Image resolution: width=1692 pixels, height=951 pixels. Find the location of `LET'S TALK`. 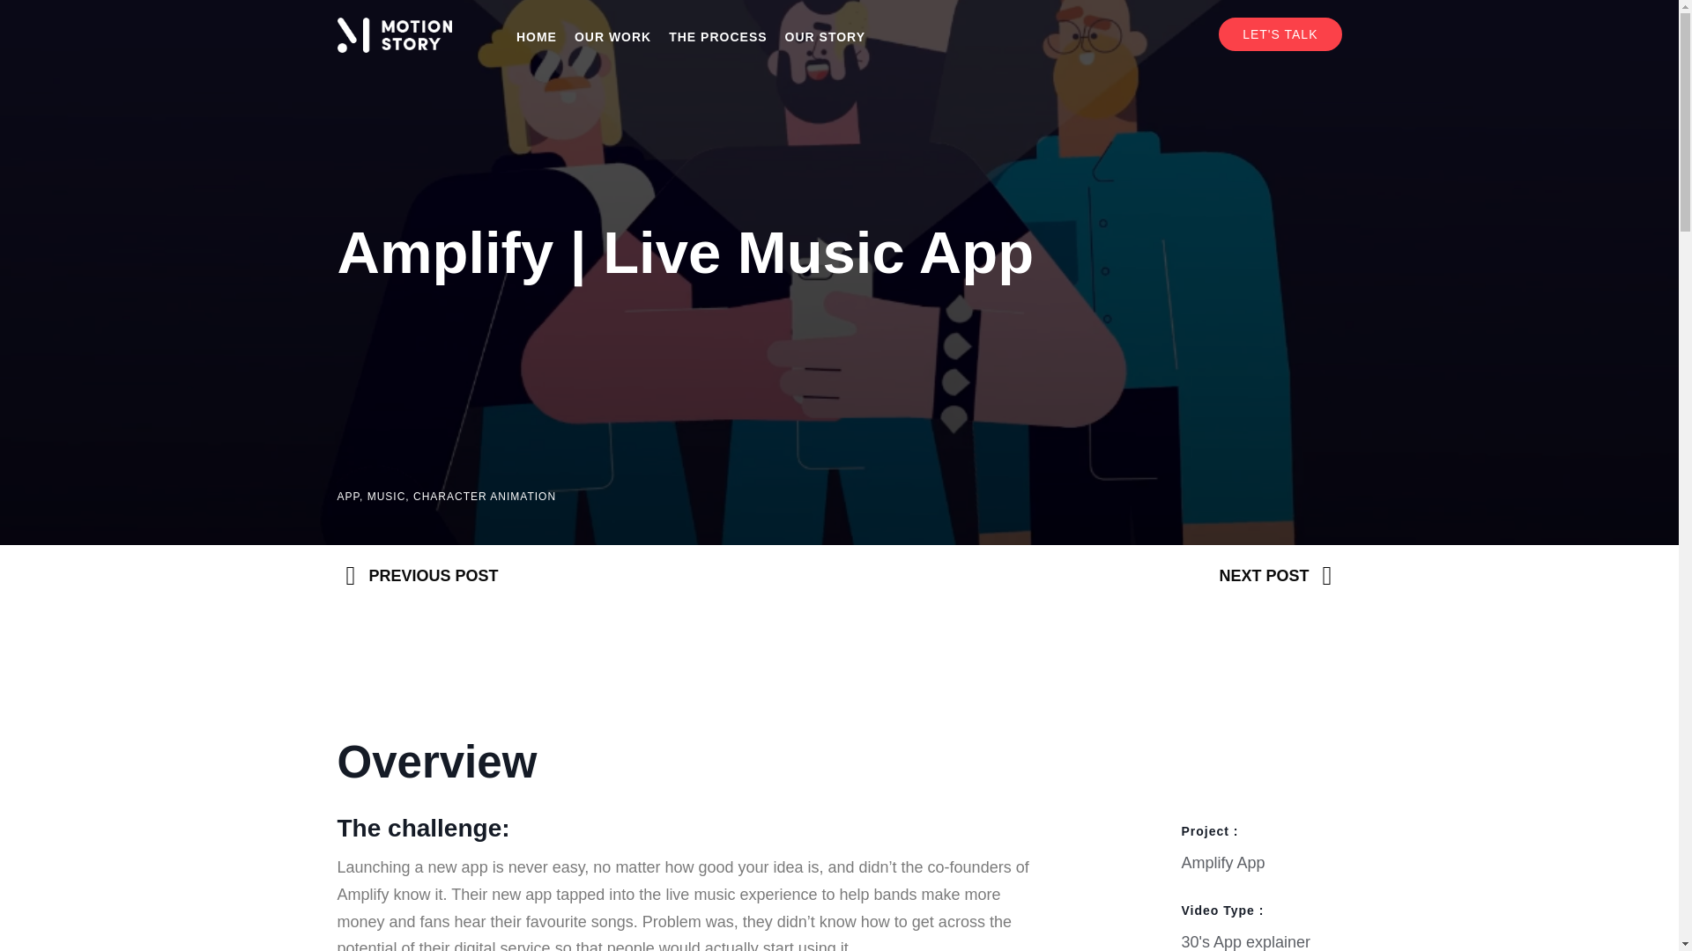

LET'S TALK is located at coordinates (1280, 34).